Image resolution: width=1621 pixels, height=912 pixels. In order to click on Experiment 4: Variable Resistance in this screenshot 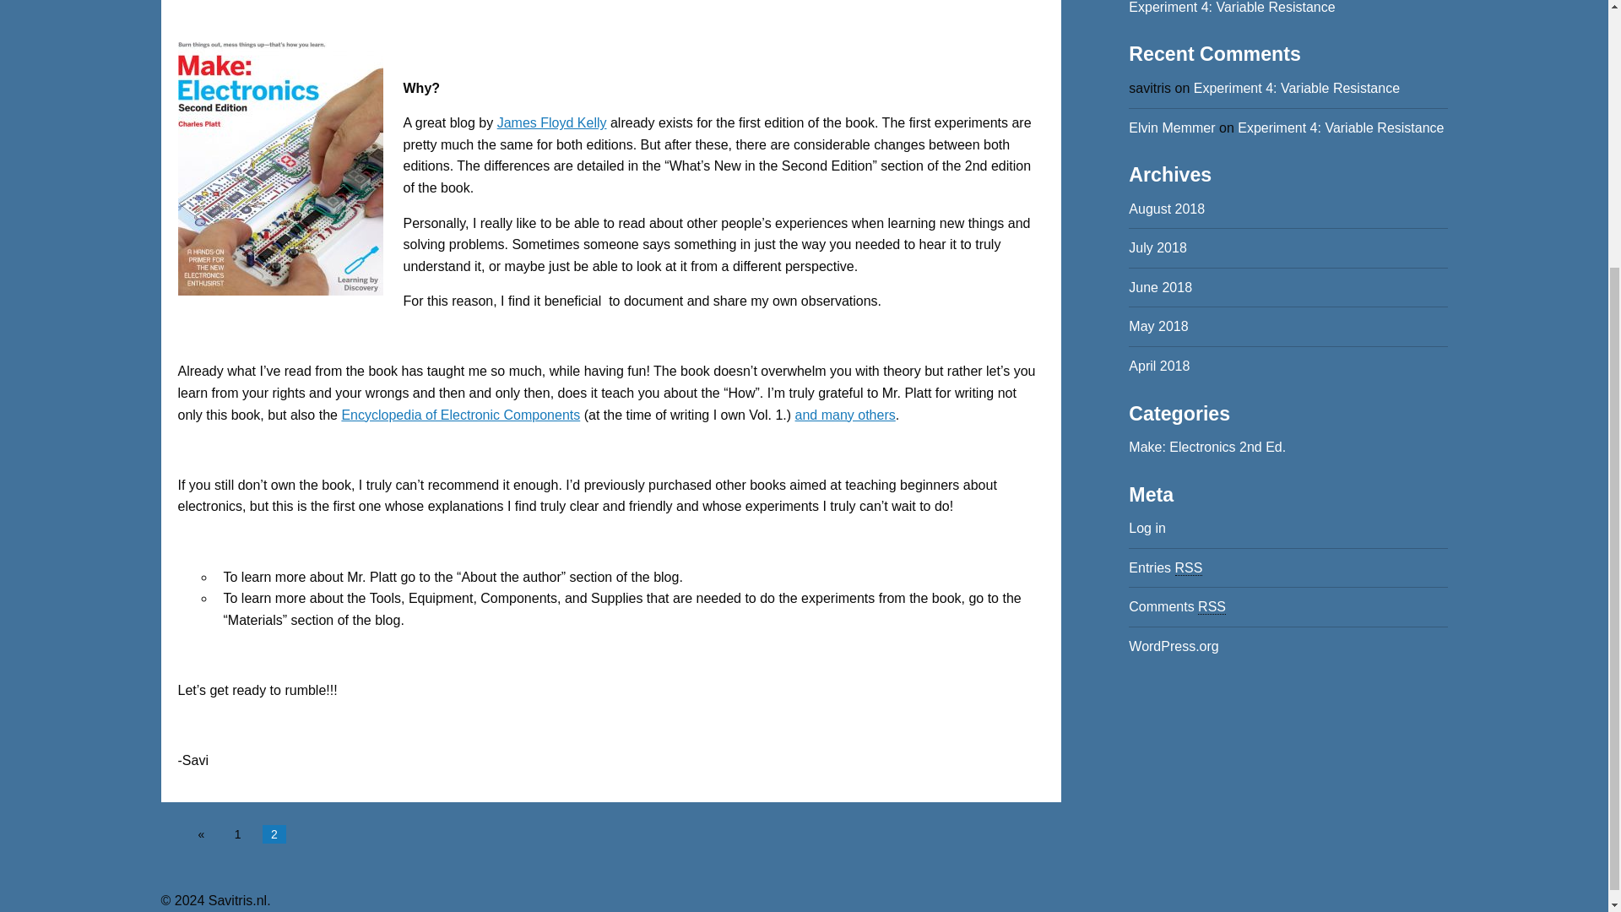, I will do `click(1341, 127)`.